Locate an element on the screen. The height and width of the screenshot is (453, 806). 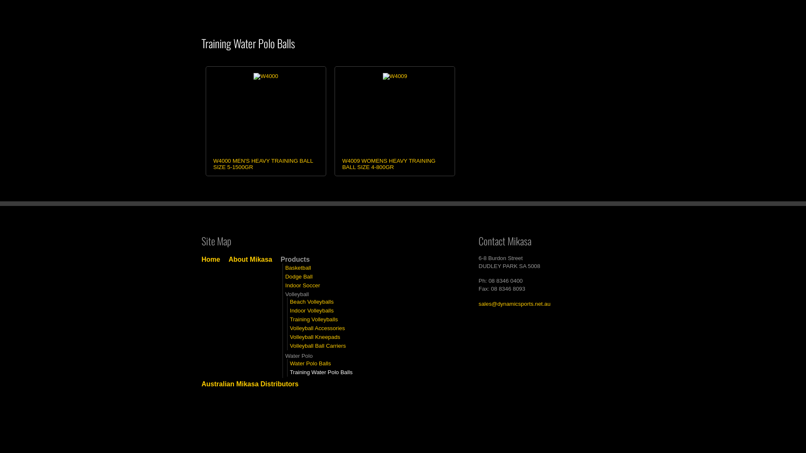
Products is located at coordinates (419, 14).